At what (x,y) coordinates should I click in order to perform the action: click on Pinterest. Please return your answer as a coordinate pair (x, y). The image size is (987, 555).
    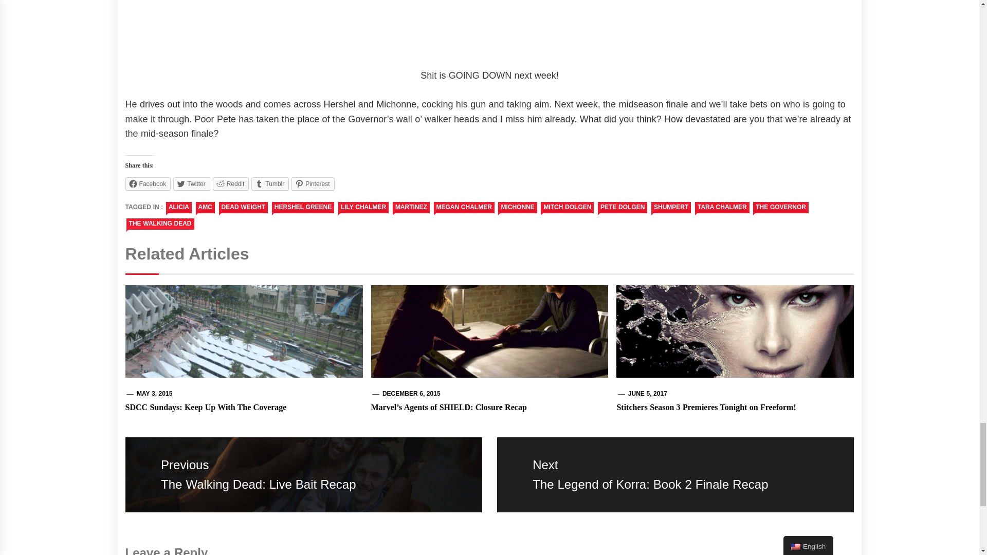
    Looking at the image, I should click on (313, 184).